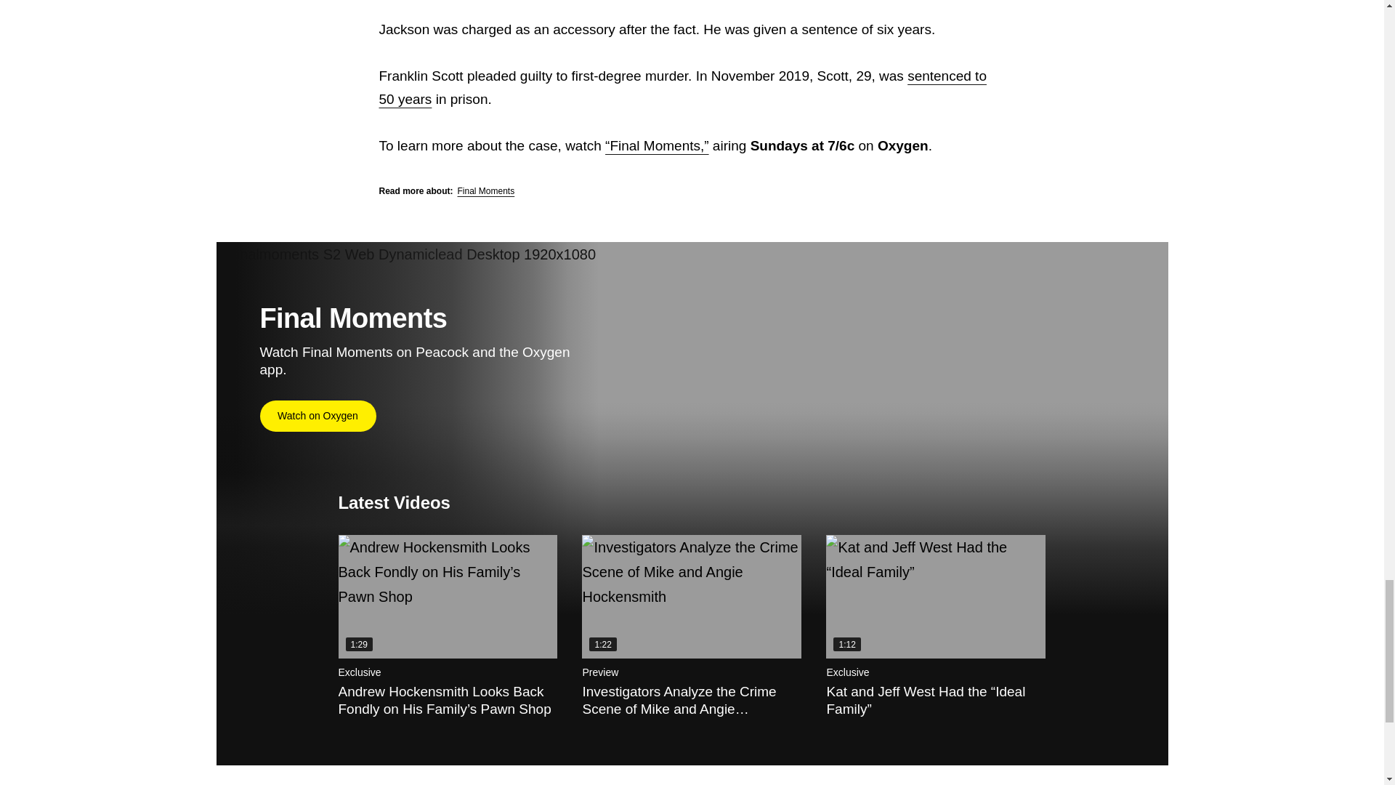 The image size is (1395, 785). Describe the element at coordinates (318, 416) in the screenshot. I see `Watch on Oxygen` at that location.